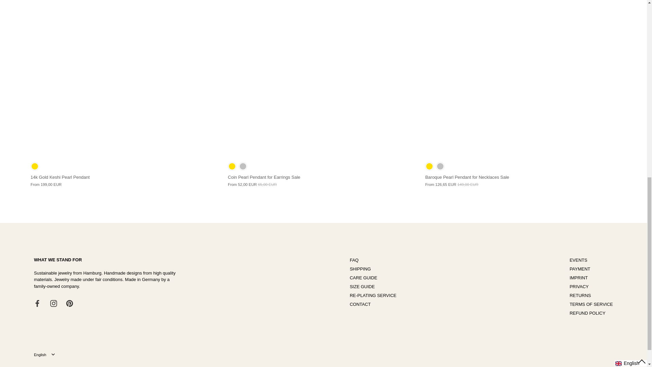 The height and width of the screenshot is (367, 652). What do you see at coordinates (70, 303) in the screenshot?
I see `Pinterest` at bounding box center [70, 303].